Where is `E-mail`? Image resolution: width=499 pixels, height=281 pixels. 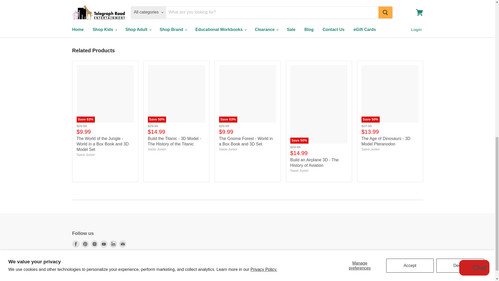
E-mail is located at coordinates (123, 244).